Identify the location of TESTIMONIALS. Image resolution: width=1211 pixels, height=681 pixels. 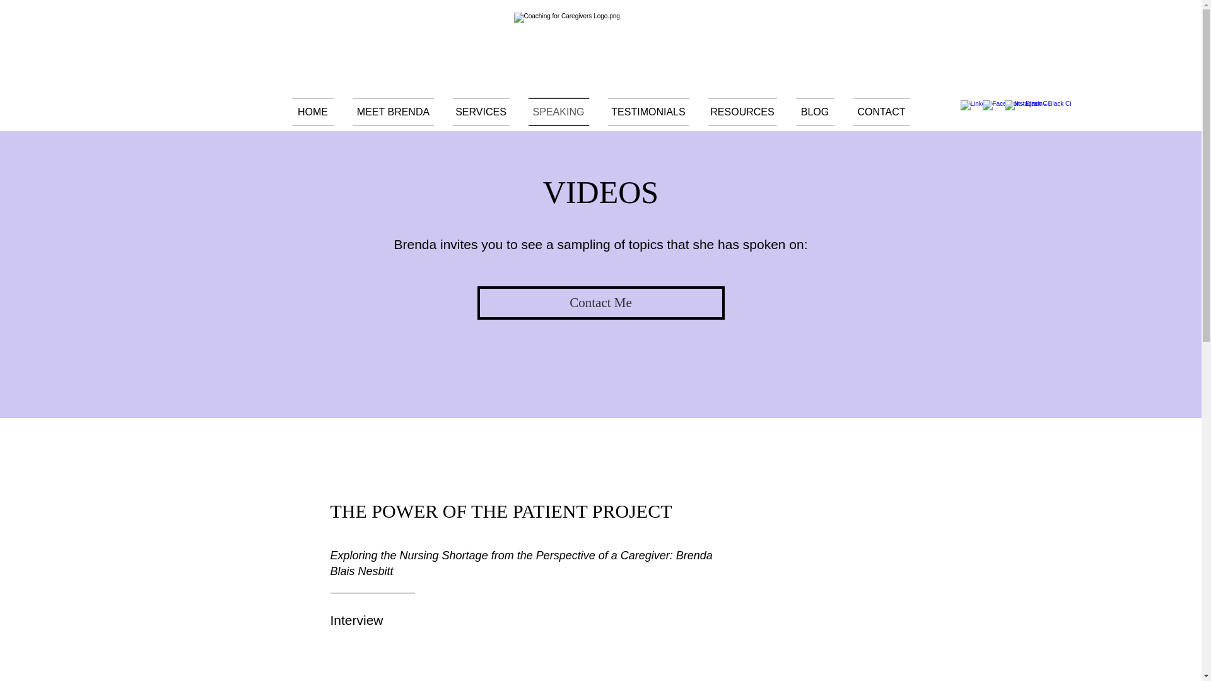
(648, 112).